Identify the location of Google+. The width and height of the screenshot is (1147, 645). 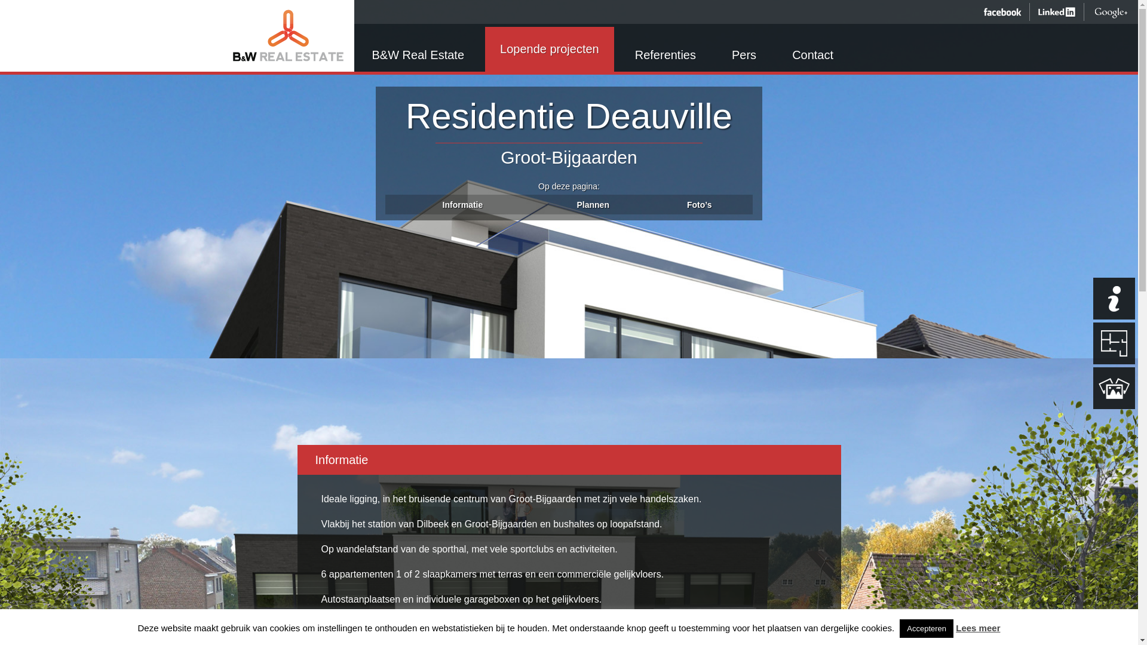
(1111, 12).